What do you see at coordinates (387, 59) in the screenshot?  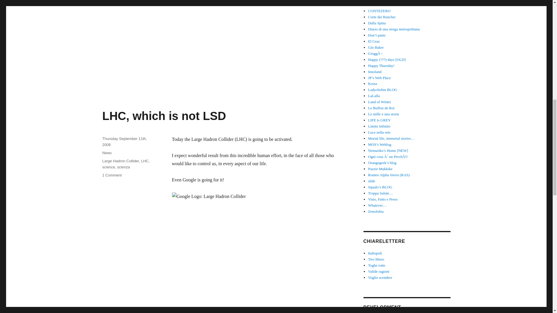 I see `science` at bounding box center [387, 59].